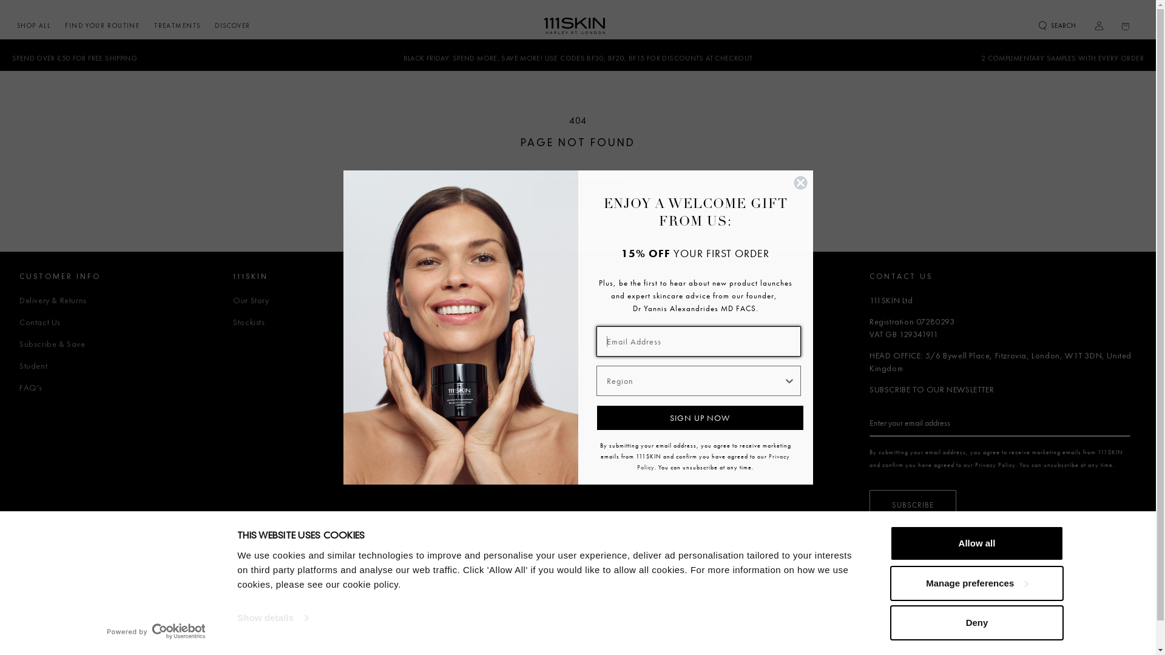 The width and height of the screenshot is (1165, 655). Describe the element at coordinates (1070, 607) in the screenshot. I see `Pinterest` at that location.